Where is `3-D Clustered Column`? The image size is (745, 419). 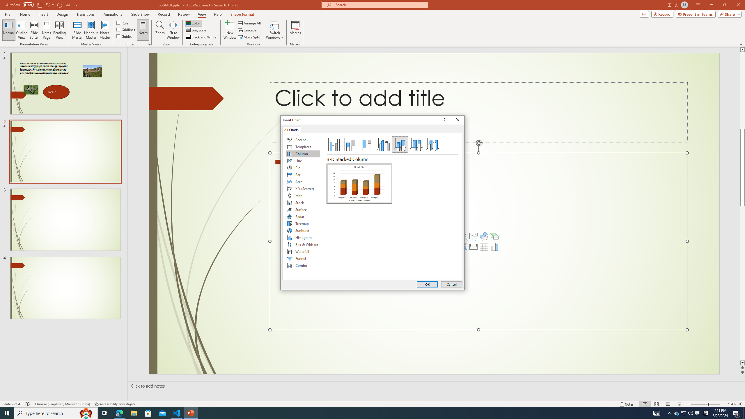 3-D Clustered Column is located at coordinates (384, 145).